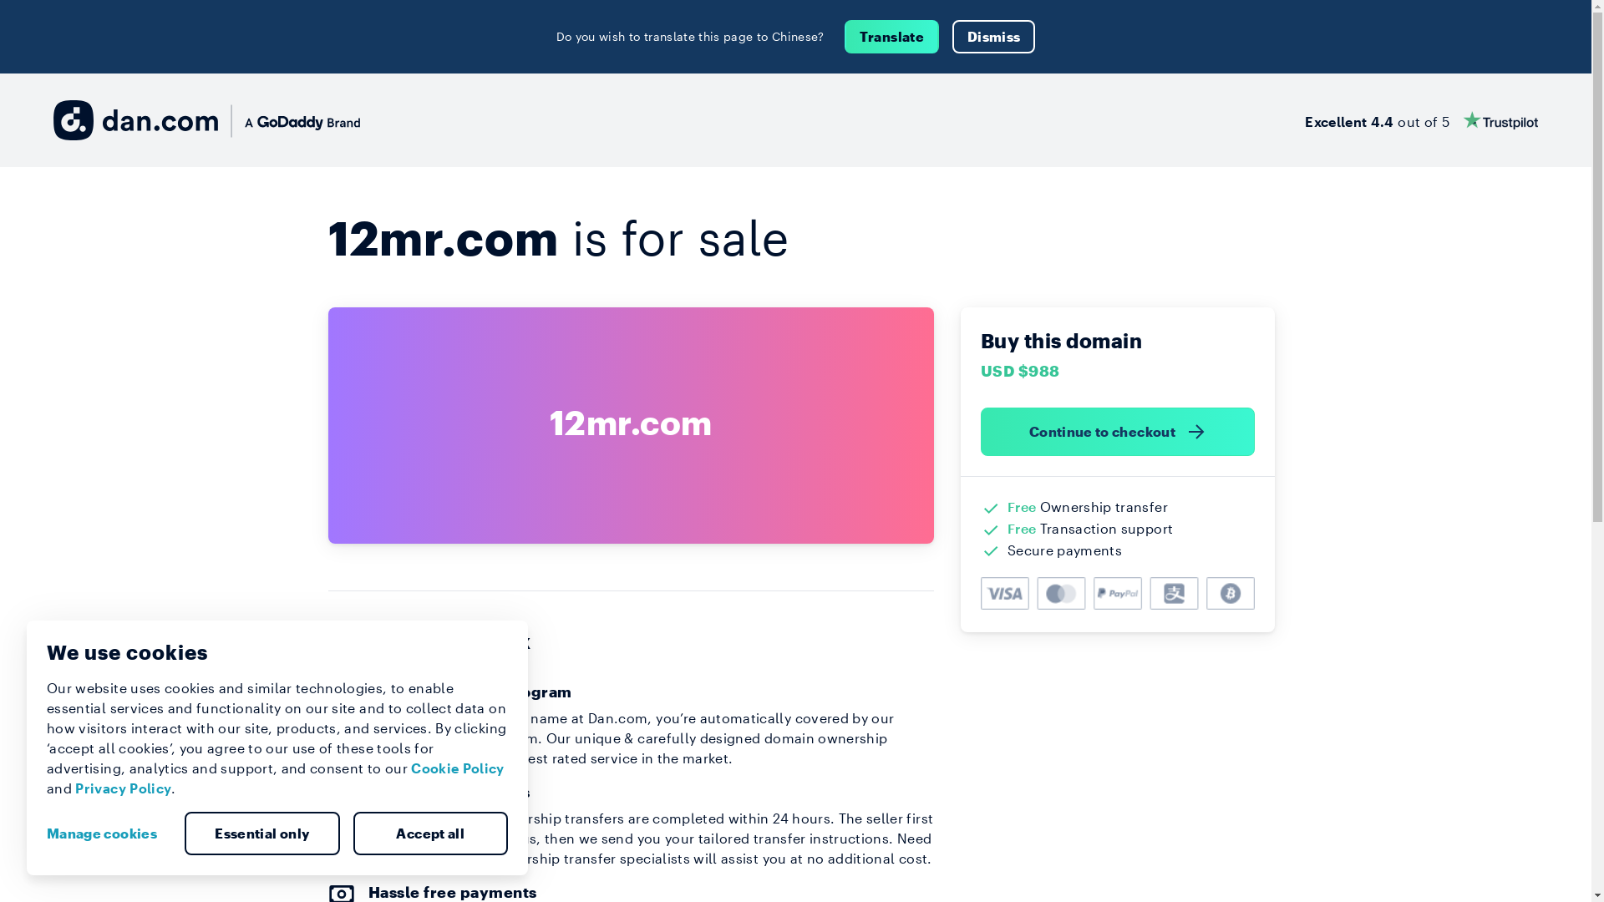 The width and height of the screenshot is (1604, 902). Describe the element at coordinates (458, 768) in the screenshot. I see `Cookie Policy` at that location.